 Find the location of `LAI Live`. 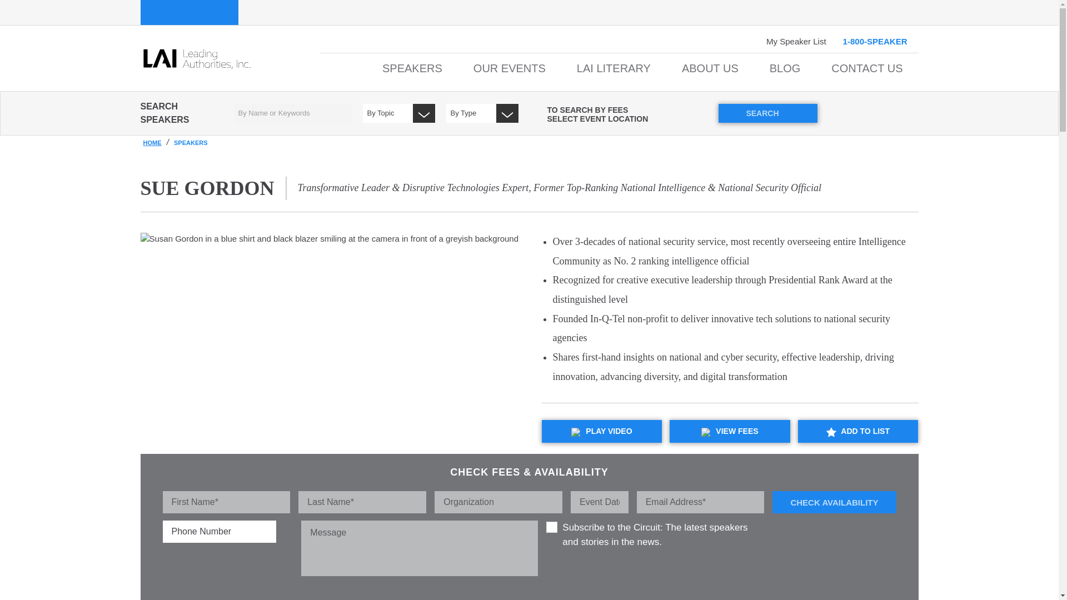

LAI Live is located at coordinates (368, 12).